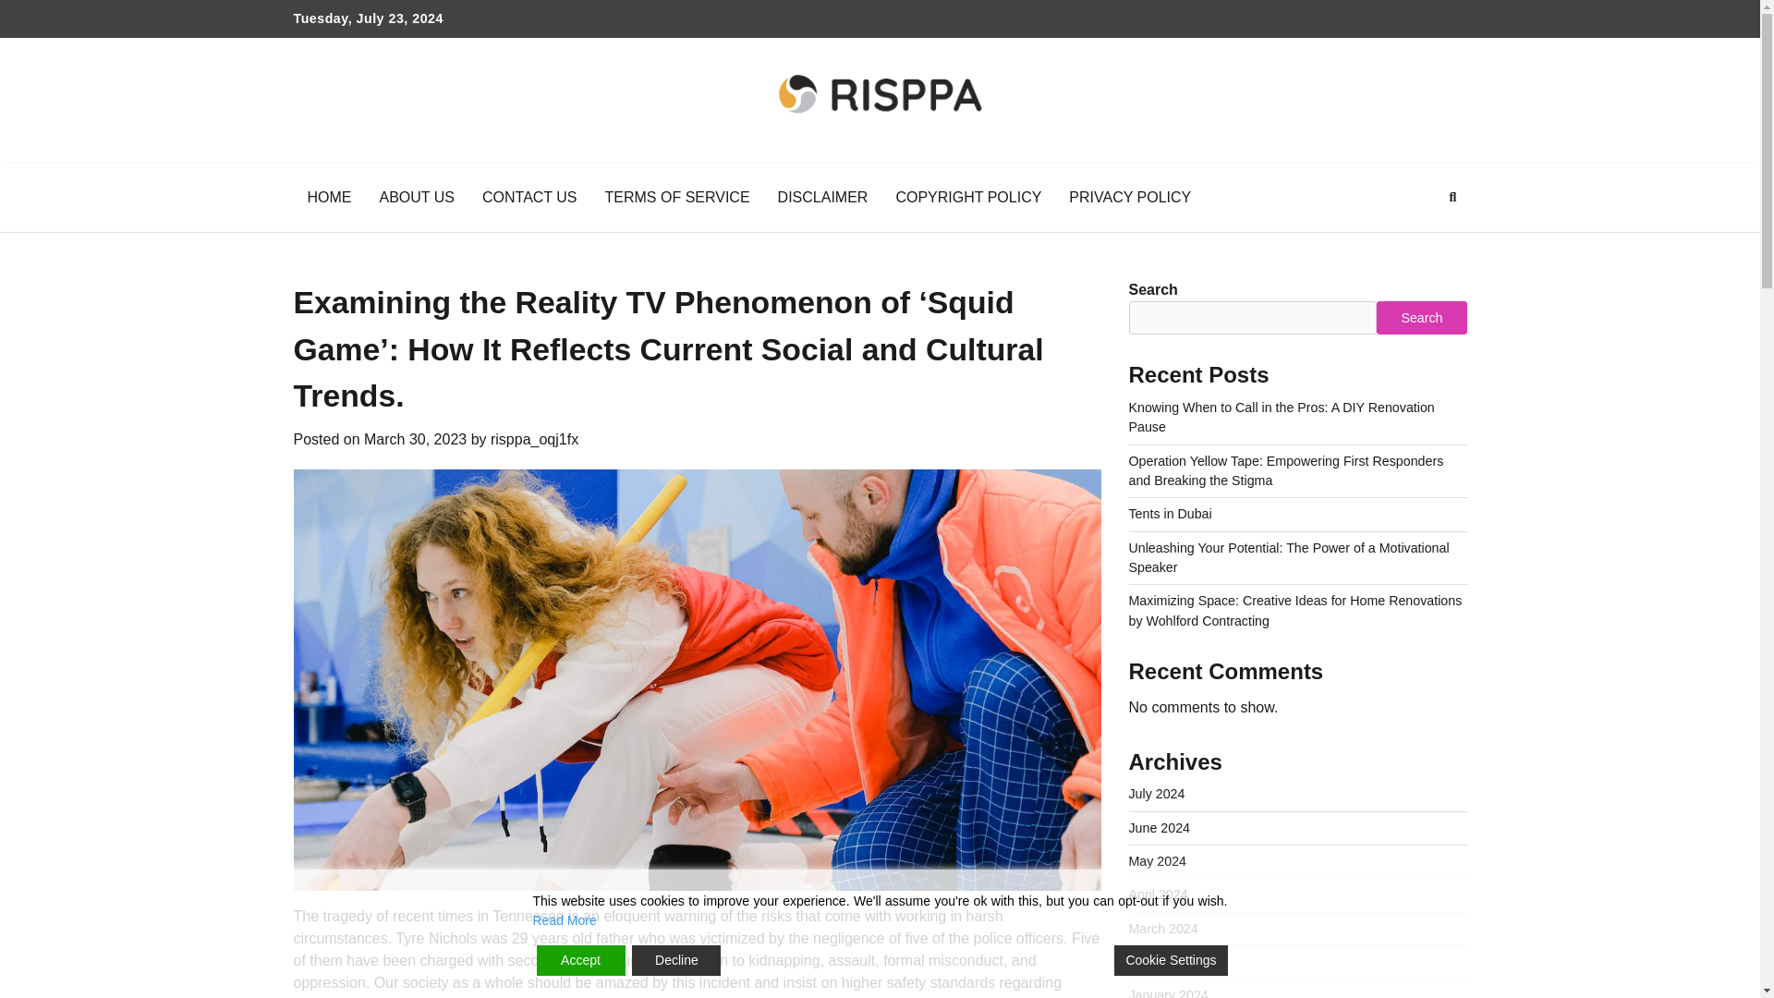  I want to click on HOME, so click(329, 197).